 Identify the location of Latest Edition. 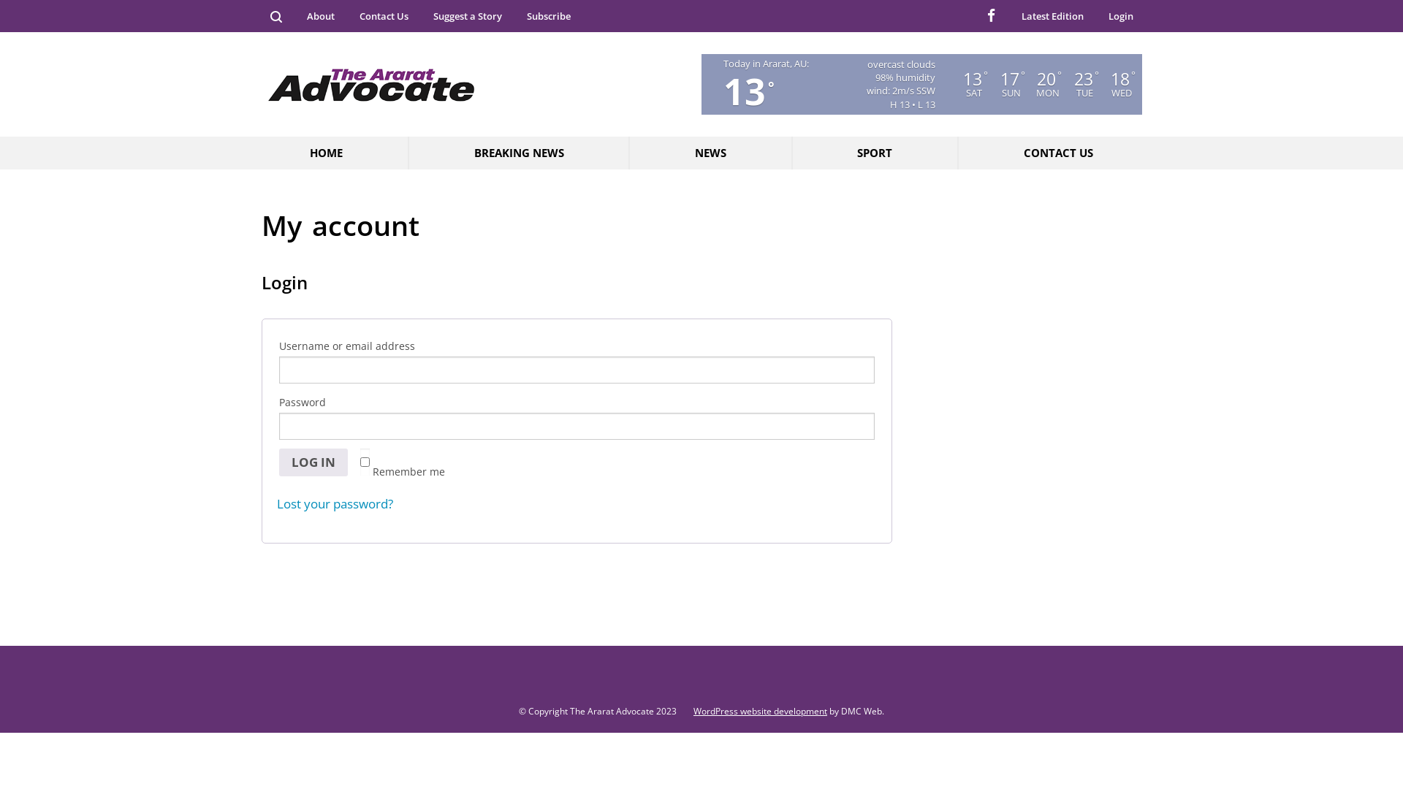
(1052, 16).